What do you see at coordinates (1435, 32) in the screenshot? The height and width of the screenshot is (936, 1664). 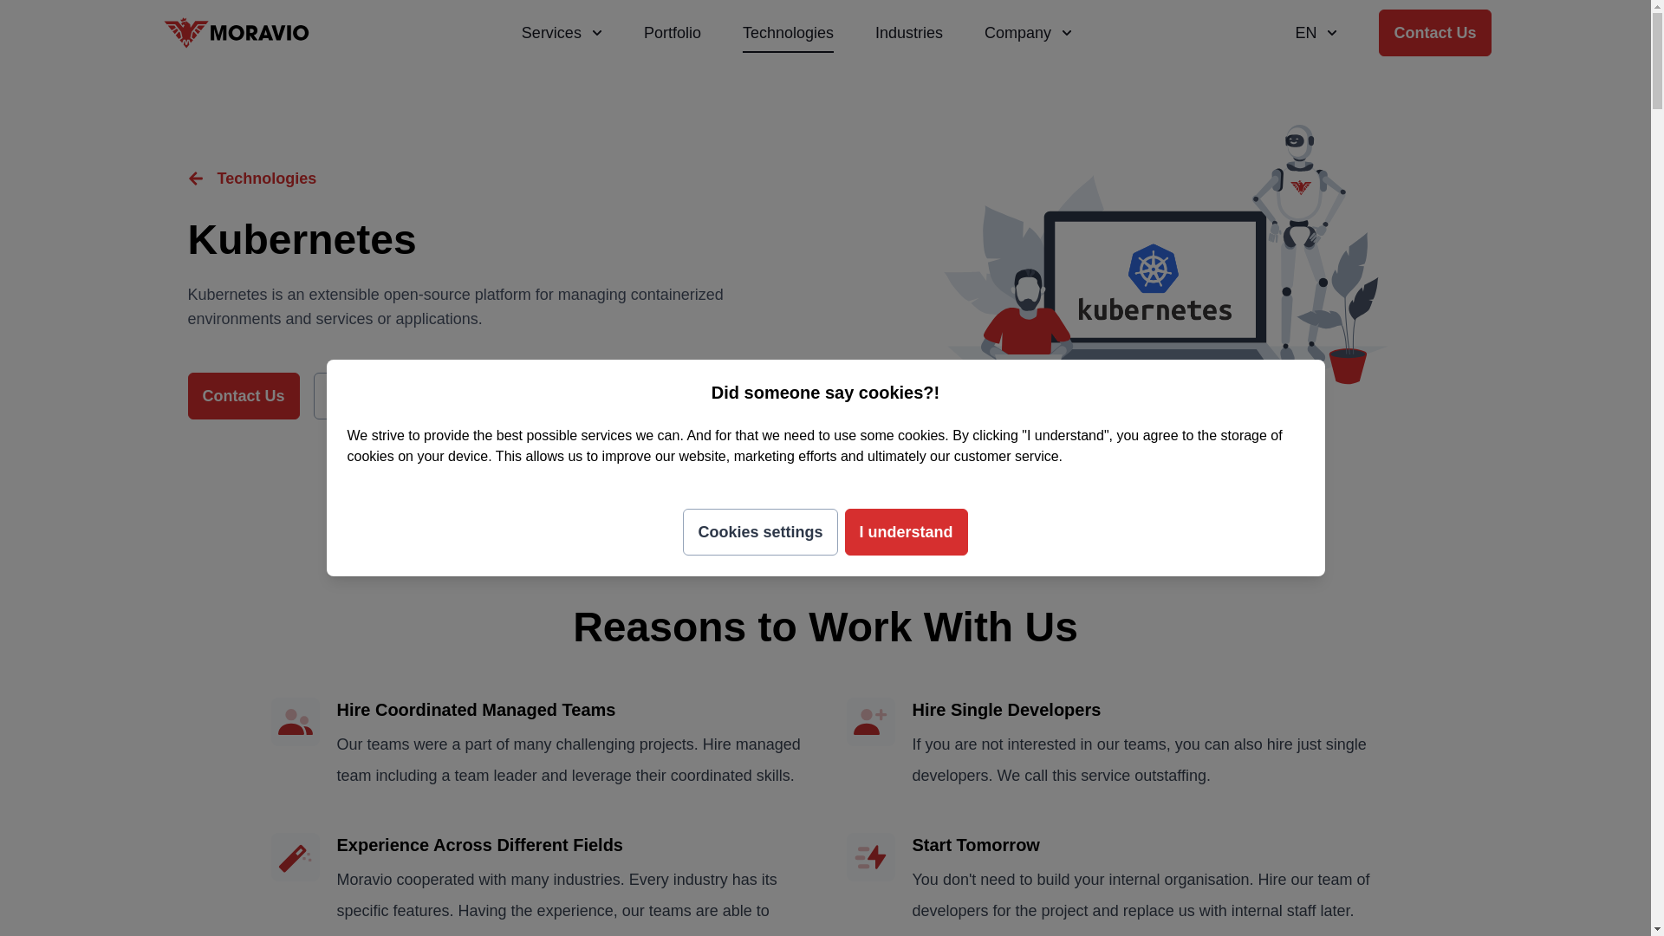 I see `Contact Us` at bounding box center [1435, 32].